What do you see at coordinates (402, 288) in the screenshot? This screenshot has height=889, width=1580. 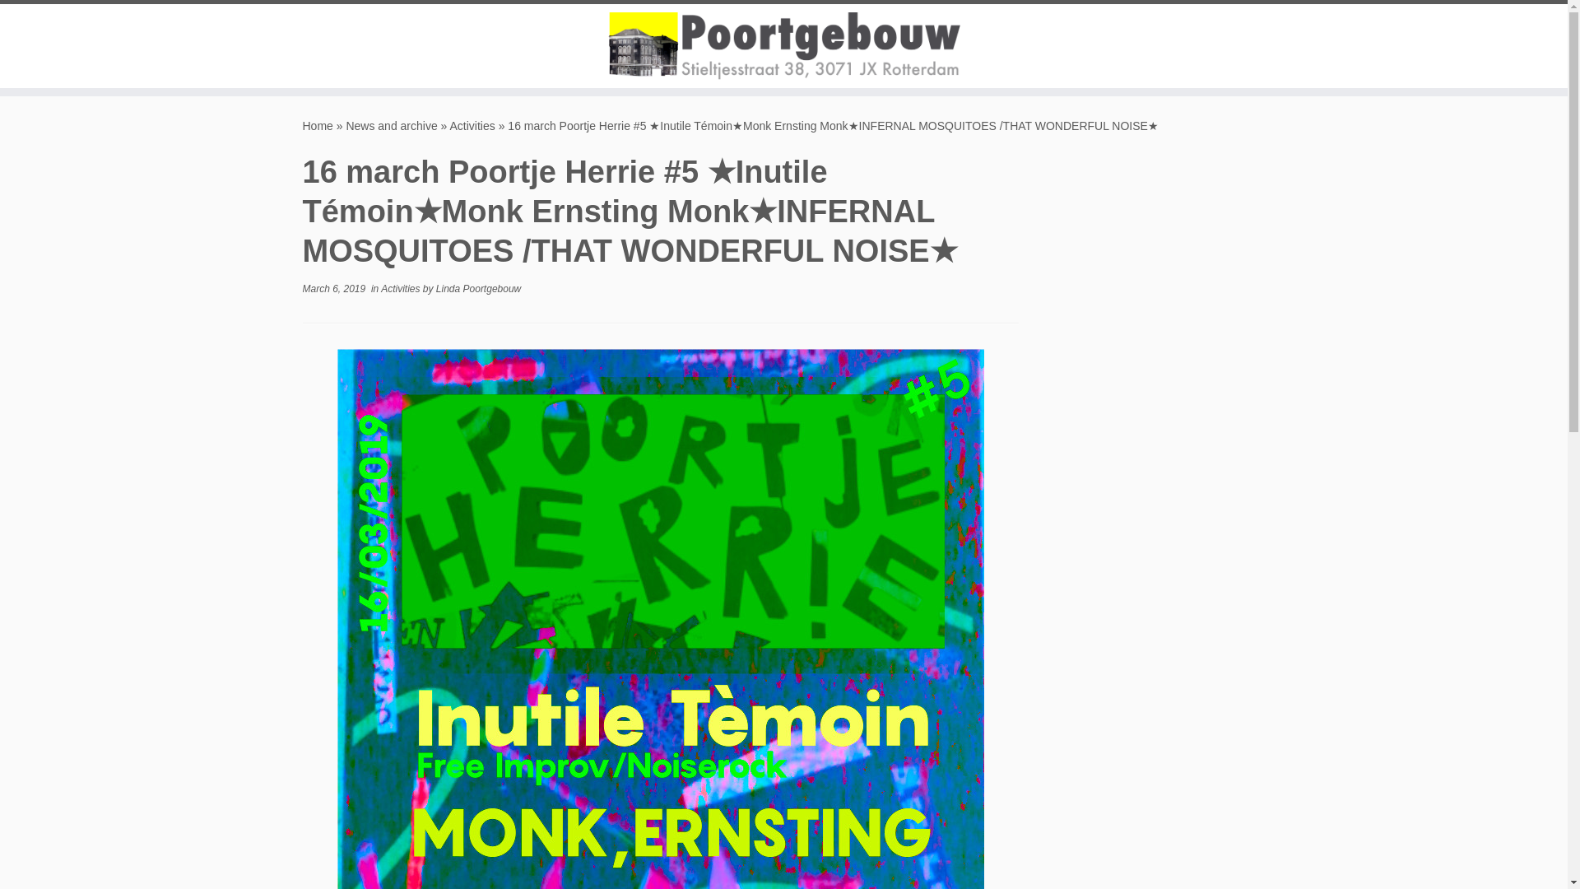 I see `Activities` at bounding box center [402, 288].